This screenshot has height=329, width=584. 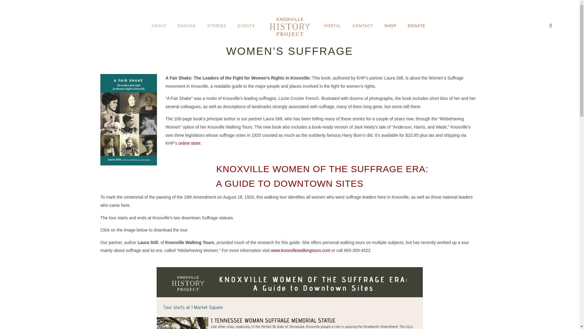 I want to click on ENGAGE, so click(x=186, y=26).